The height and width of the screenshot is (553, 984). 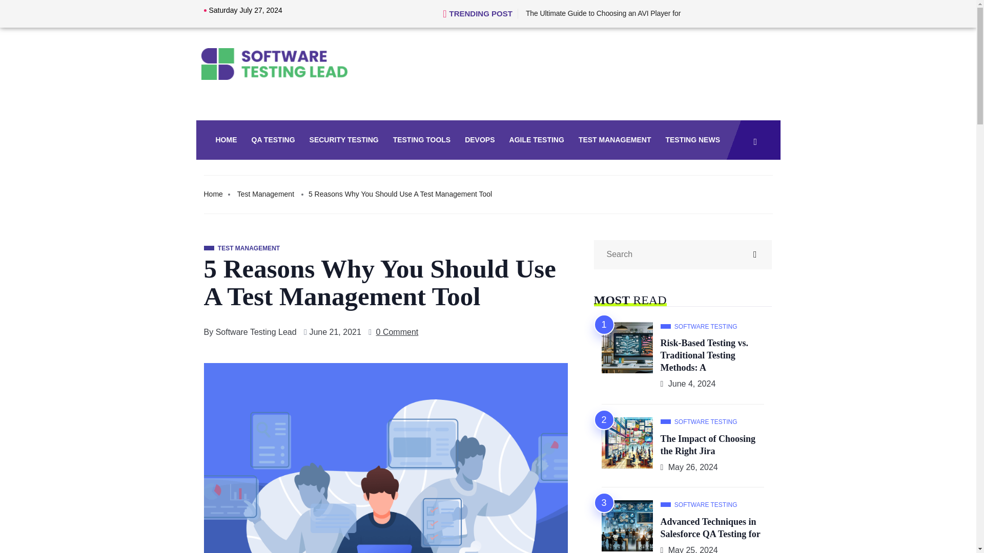 What do you see at coordinates (213, 194) in the screenshot?
I see `Home` at bounding box center [213, 194].